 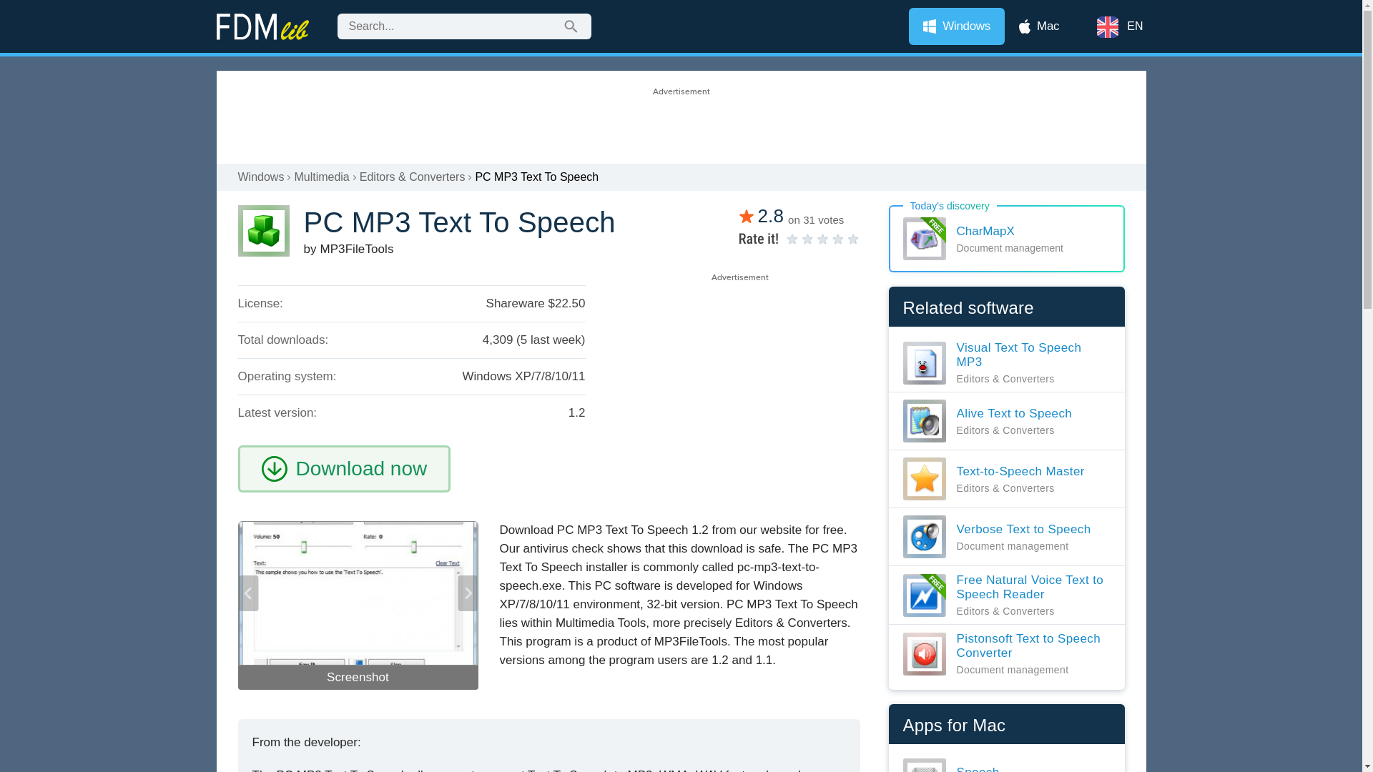 What do you see at coordinates (995, 536) in the screenshot?
I see `Verbose Text to Speech` at bounding box center [995, 536].